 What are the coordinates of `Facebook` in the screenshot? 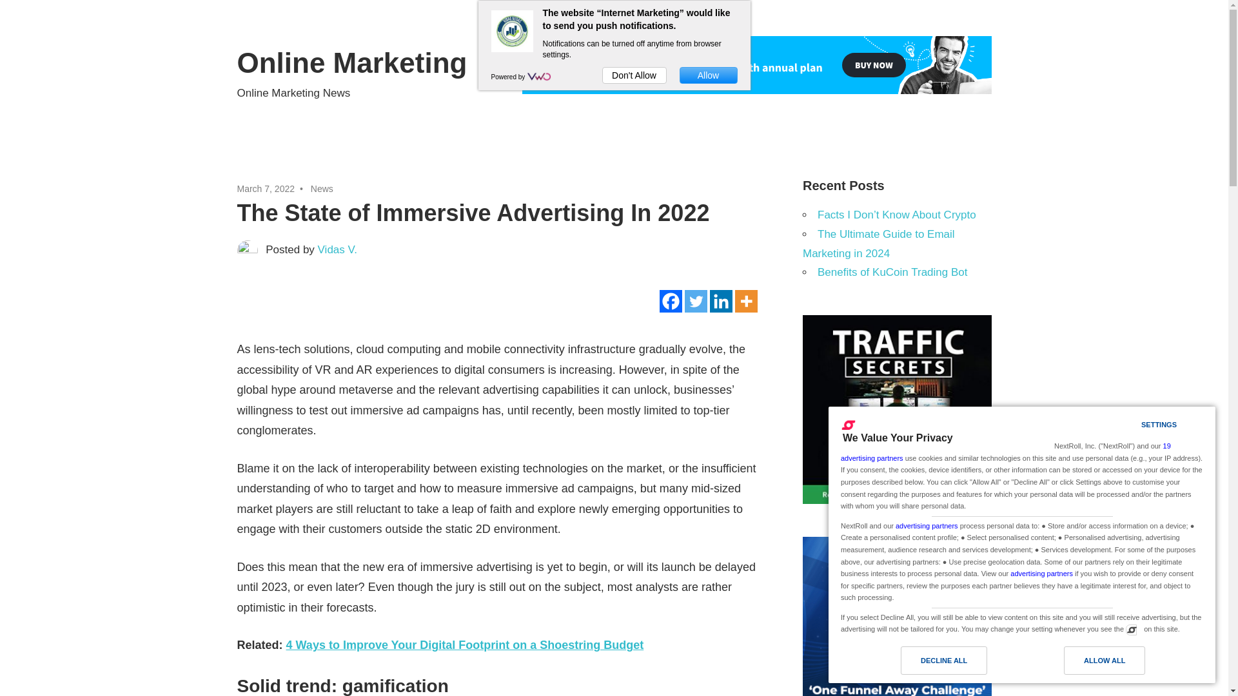 It's located at (671, 301).